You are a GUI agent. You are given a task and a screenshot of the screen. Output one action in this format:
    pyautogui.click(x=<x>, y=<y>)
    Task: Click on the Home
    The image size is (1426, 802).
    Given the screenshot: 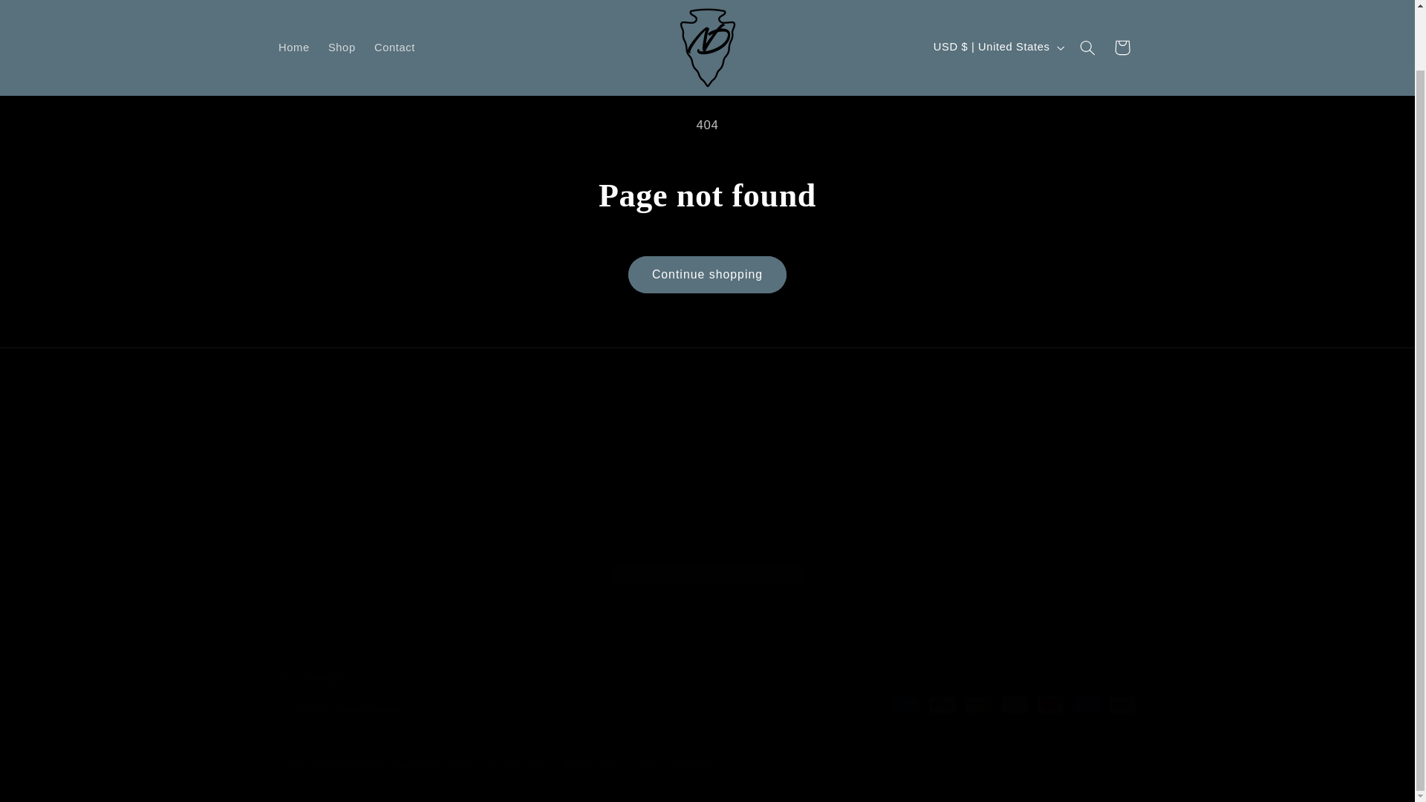 What is the action you would take?
    pyautogui.click(x=293, y=13)
    